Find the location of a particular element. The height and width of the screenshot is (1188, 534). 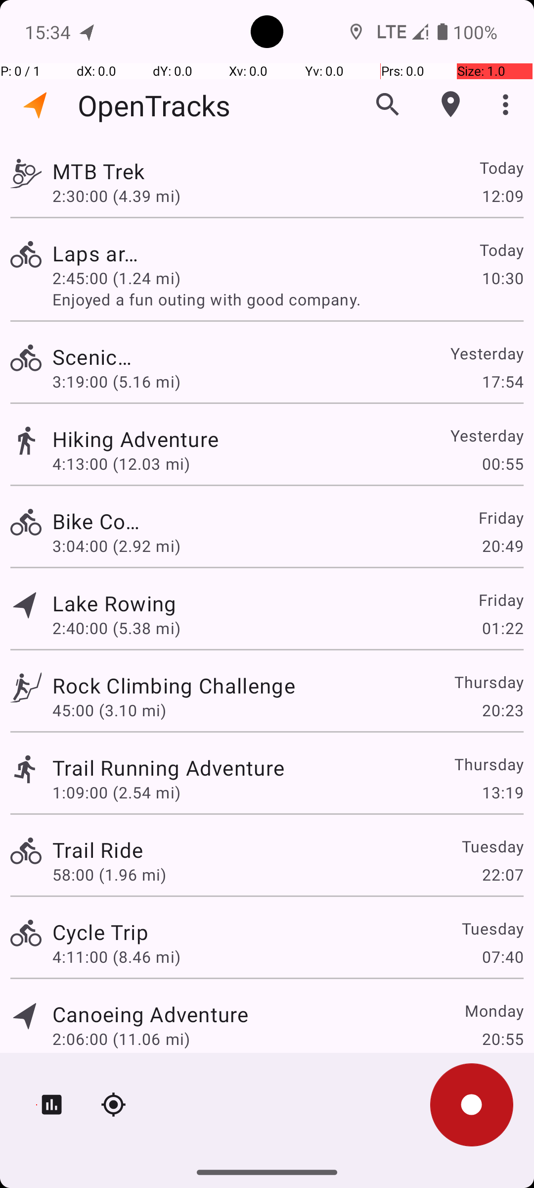

20:55 is located at coordinates (502, 1039).